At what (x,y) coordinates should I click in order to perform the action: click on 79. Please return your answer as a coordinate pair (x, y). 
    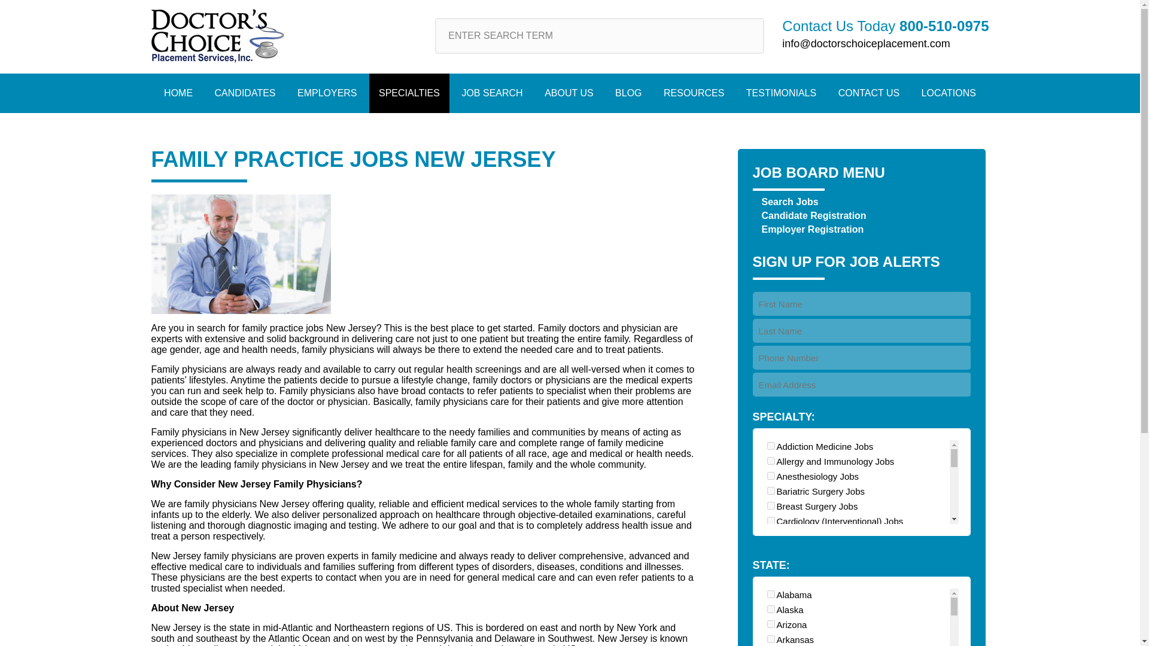
    Looking at the image, I should click on (771, 580).